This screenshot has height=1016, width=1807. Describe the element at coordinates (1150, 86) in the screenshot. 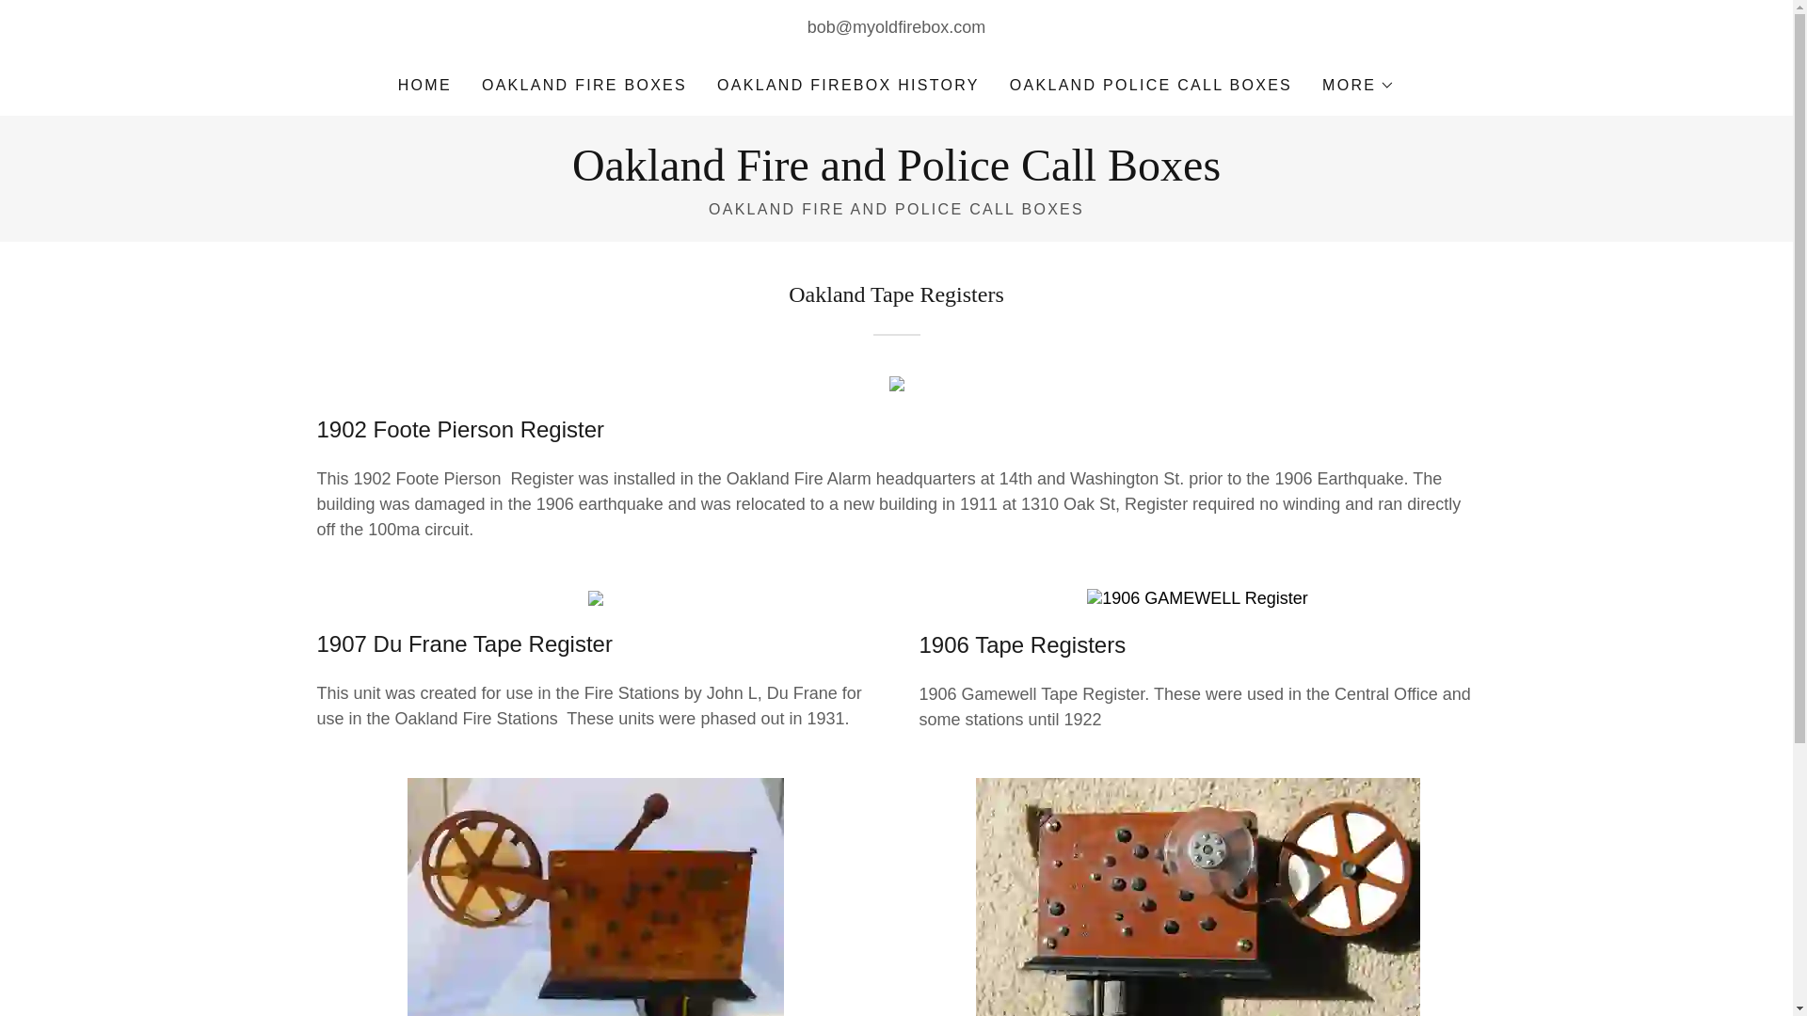

I see `OAKLAND POLICE CALL BOXES` at that location.